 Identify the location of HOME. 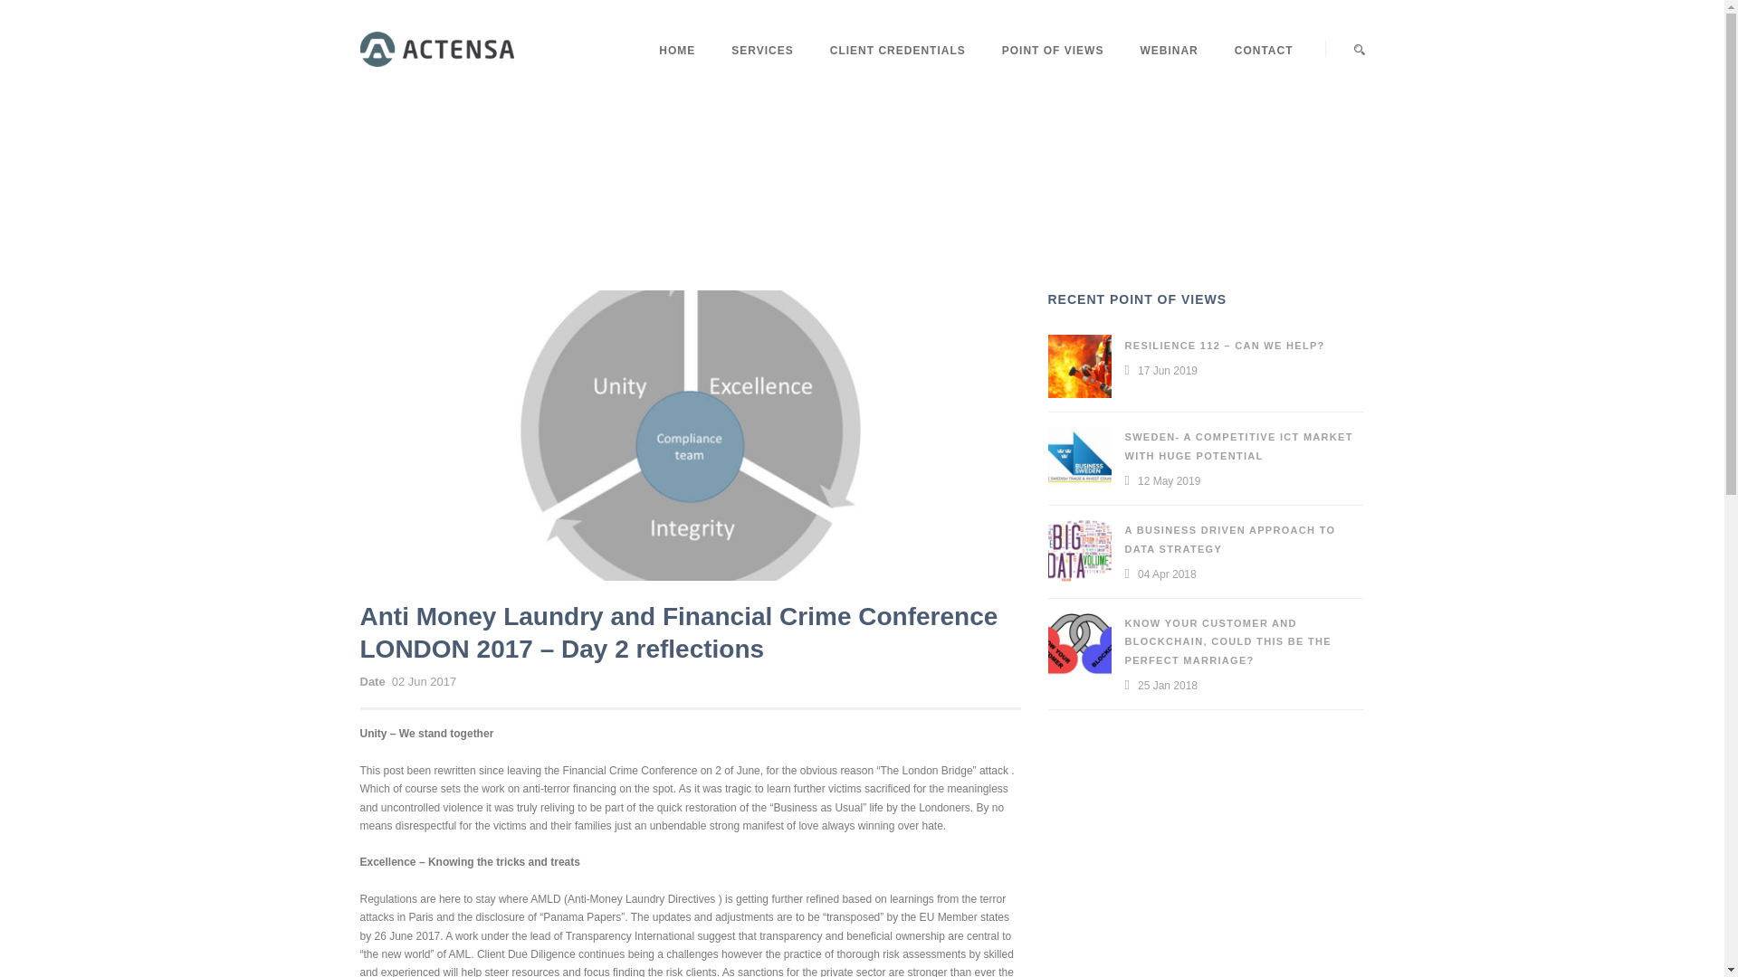
(685, 72).